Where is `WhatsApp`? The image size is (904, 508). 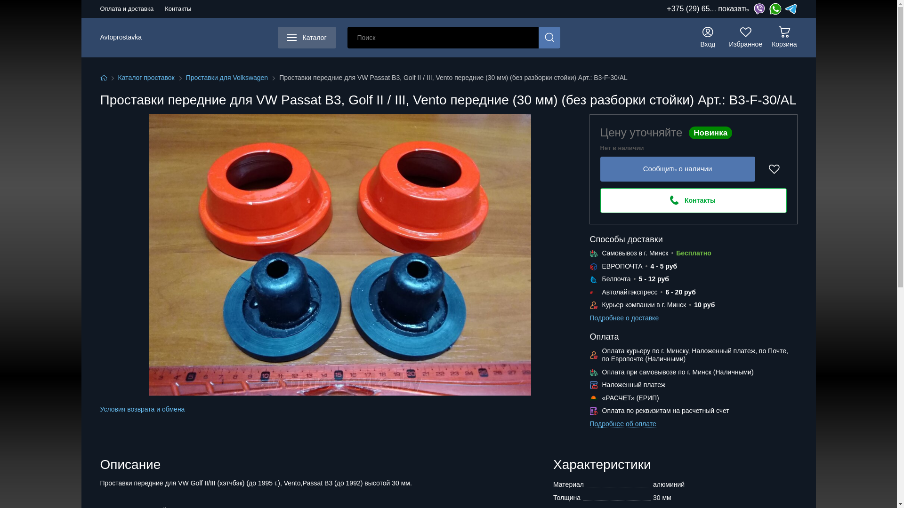 WhatsApp is located at coordinates (775, 9).